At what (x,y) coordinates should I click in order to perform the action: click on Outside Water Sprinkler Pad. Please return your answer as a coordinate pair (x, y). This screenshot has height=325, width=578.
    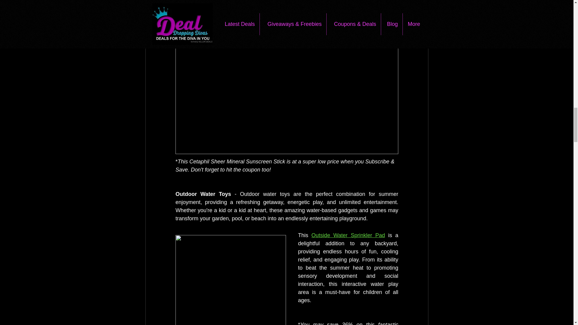
    Looking at the image, I should click on (348, 235).